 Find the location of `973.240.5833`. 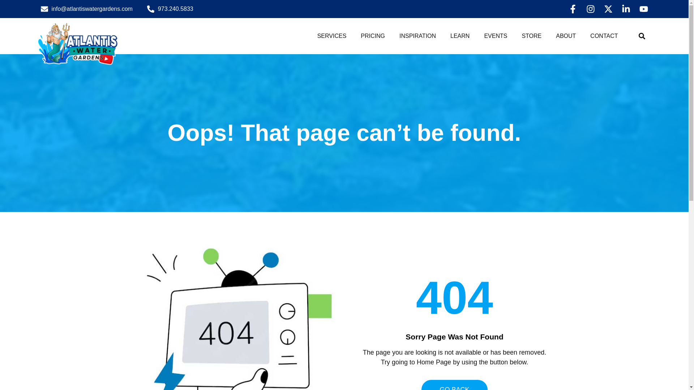

973.240.5833 is located at coordinates (170, 9).